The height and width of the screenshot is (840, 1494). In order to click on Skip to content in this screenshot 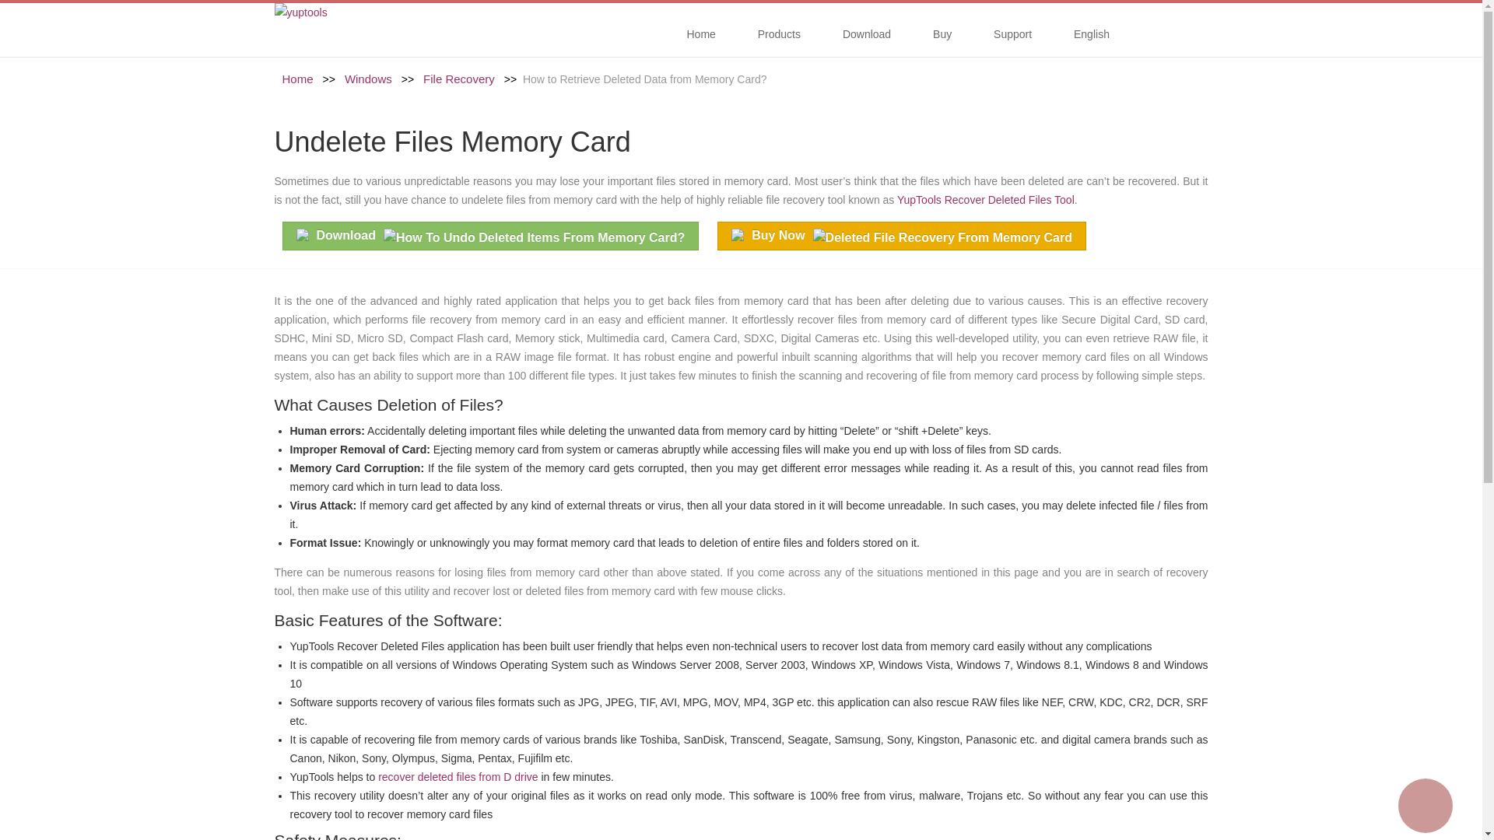, I will do `click(707, 24)`.